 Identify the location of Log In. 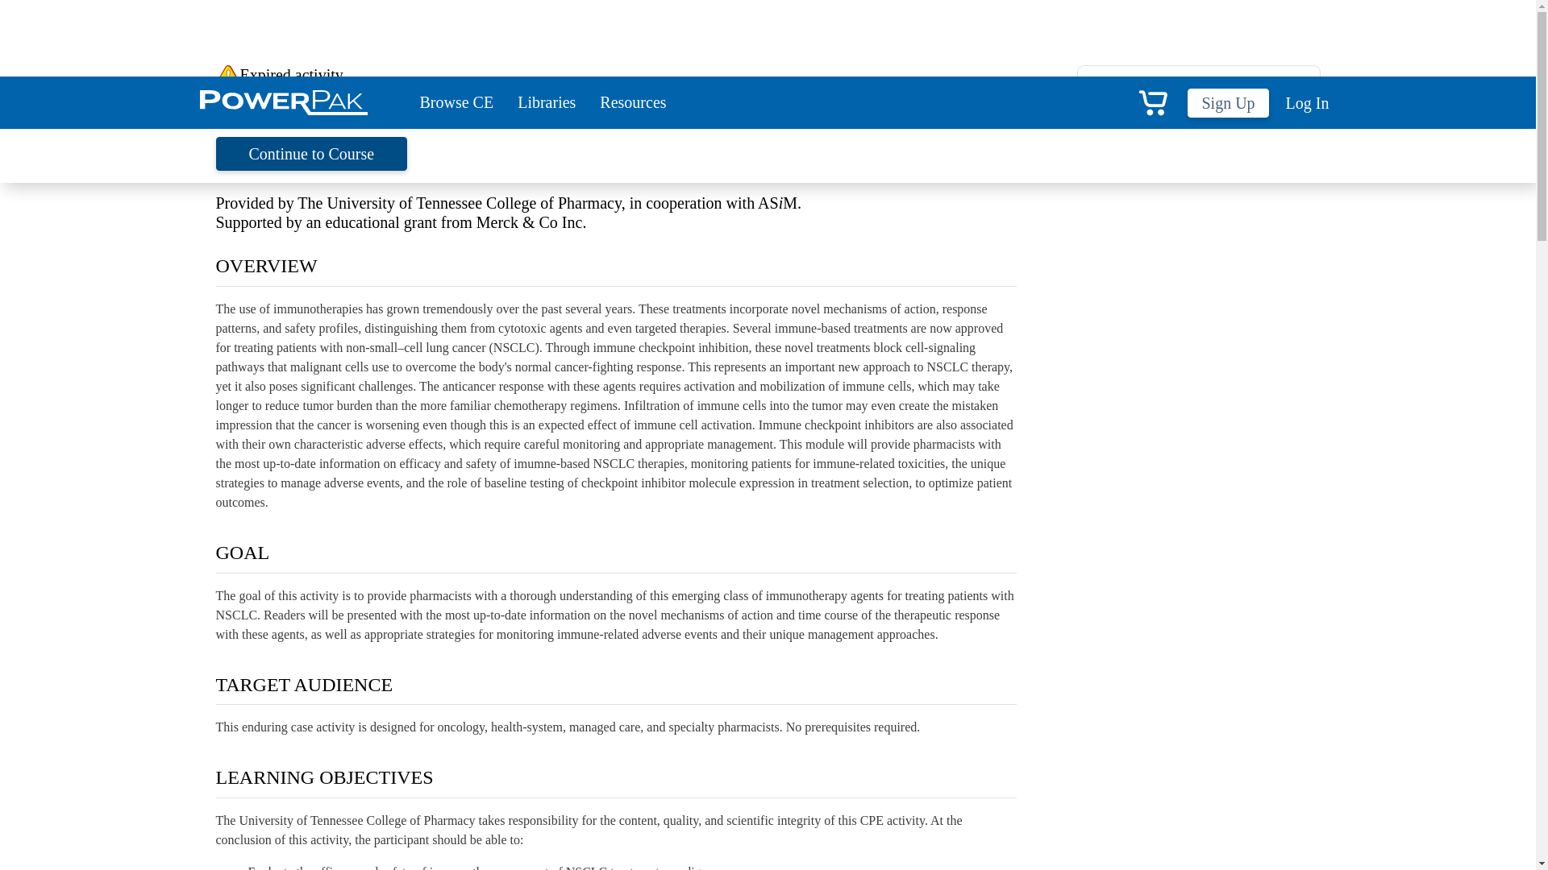
(1305, 103).